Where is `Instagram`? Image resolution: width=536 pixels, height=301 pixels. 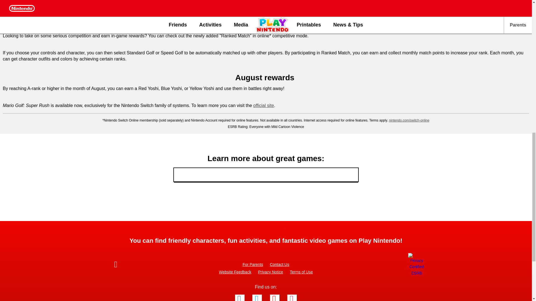
Instagram is located at coordinates (292, 298).